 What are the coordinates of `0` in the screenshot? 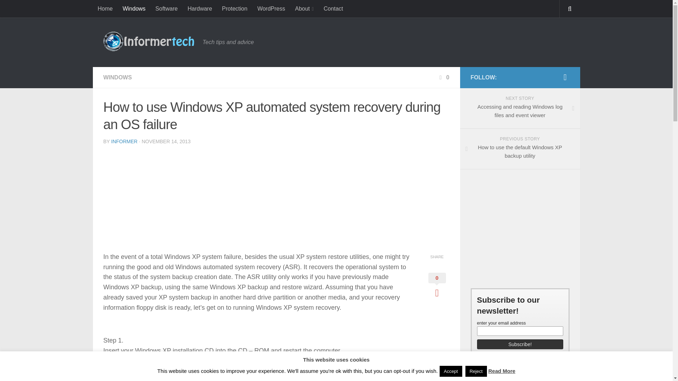 It's located at (436, 286).